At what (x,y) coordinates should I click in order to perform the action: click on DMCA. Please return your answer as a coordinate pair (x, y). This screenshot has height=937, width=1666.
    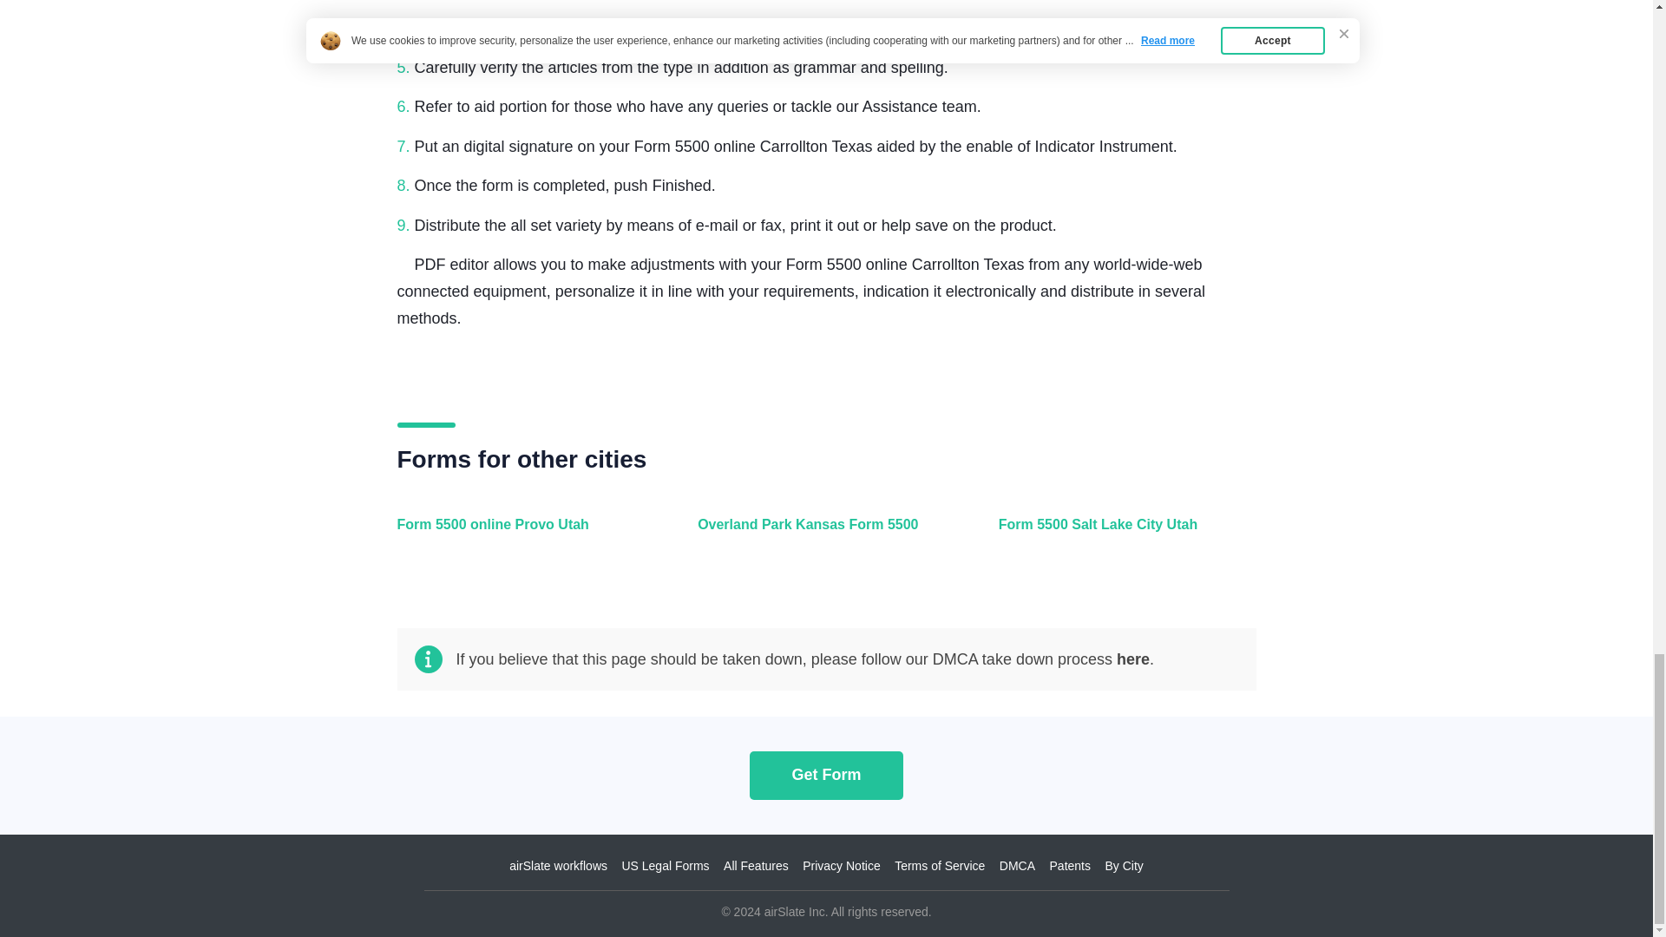
    Looking at the image, I should click on (1017, 866).